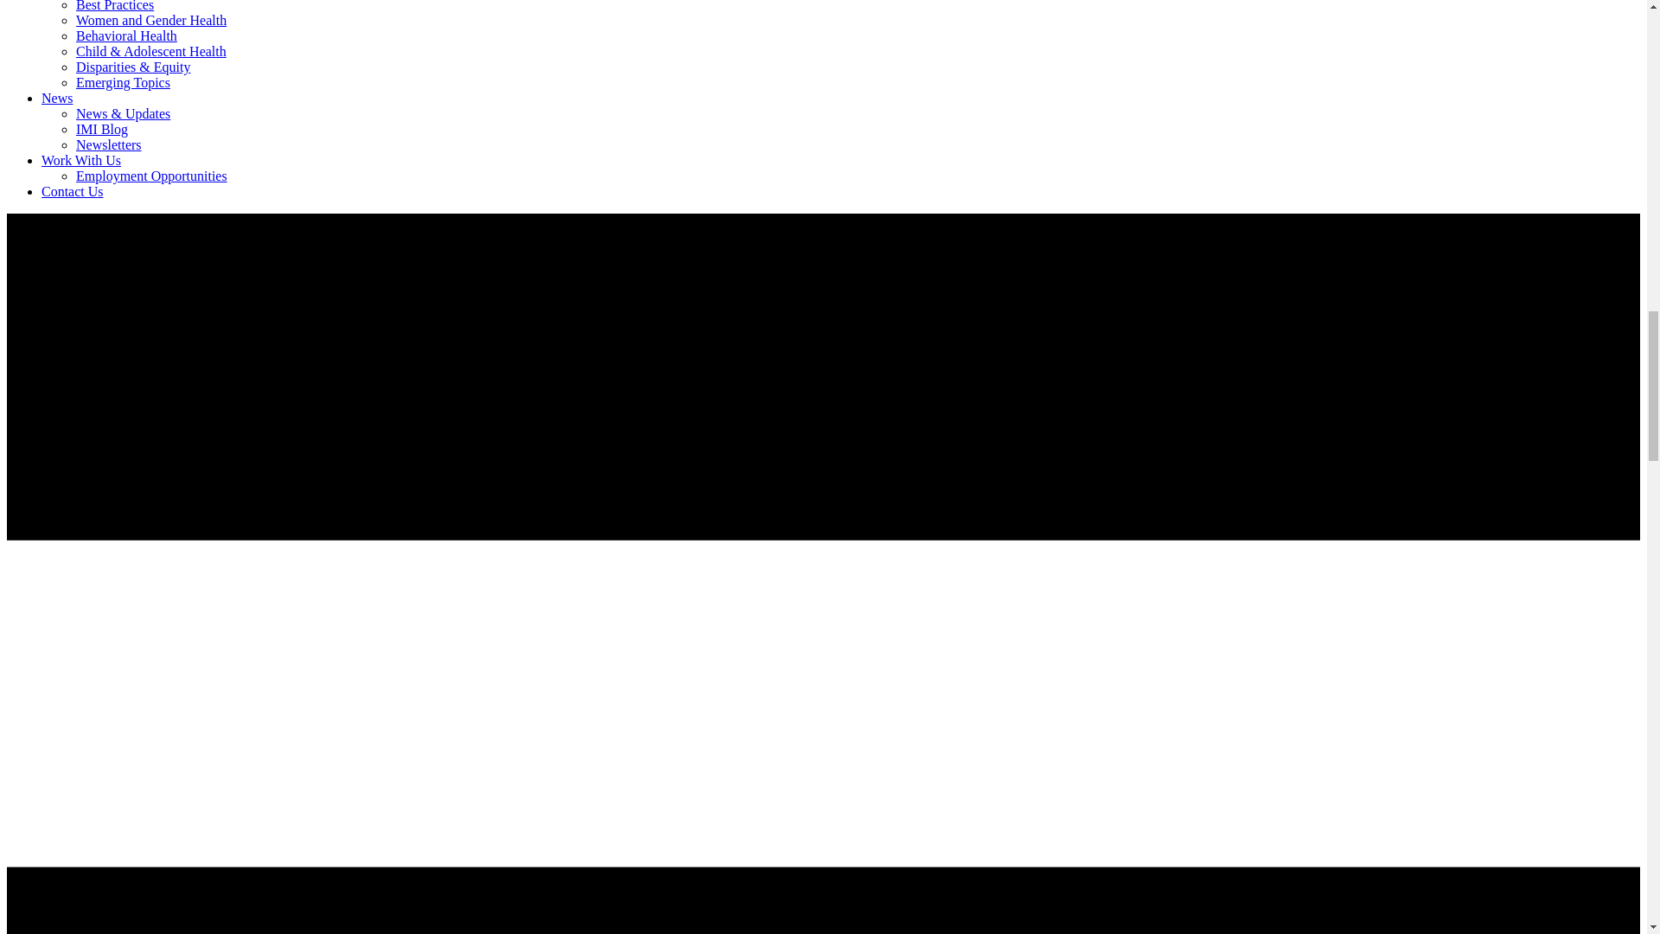  I want to click on IMI Blog, so click(102, 129).